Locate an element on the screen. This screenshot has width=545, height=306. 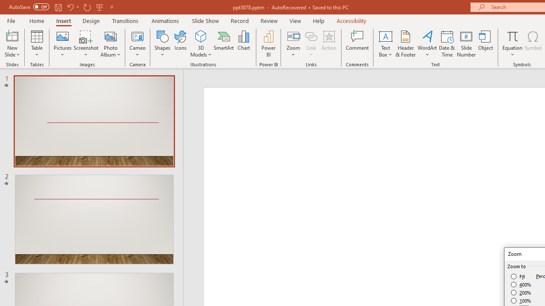
Power BI is located at coordinates (268, 43).